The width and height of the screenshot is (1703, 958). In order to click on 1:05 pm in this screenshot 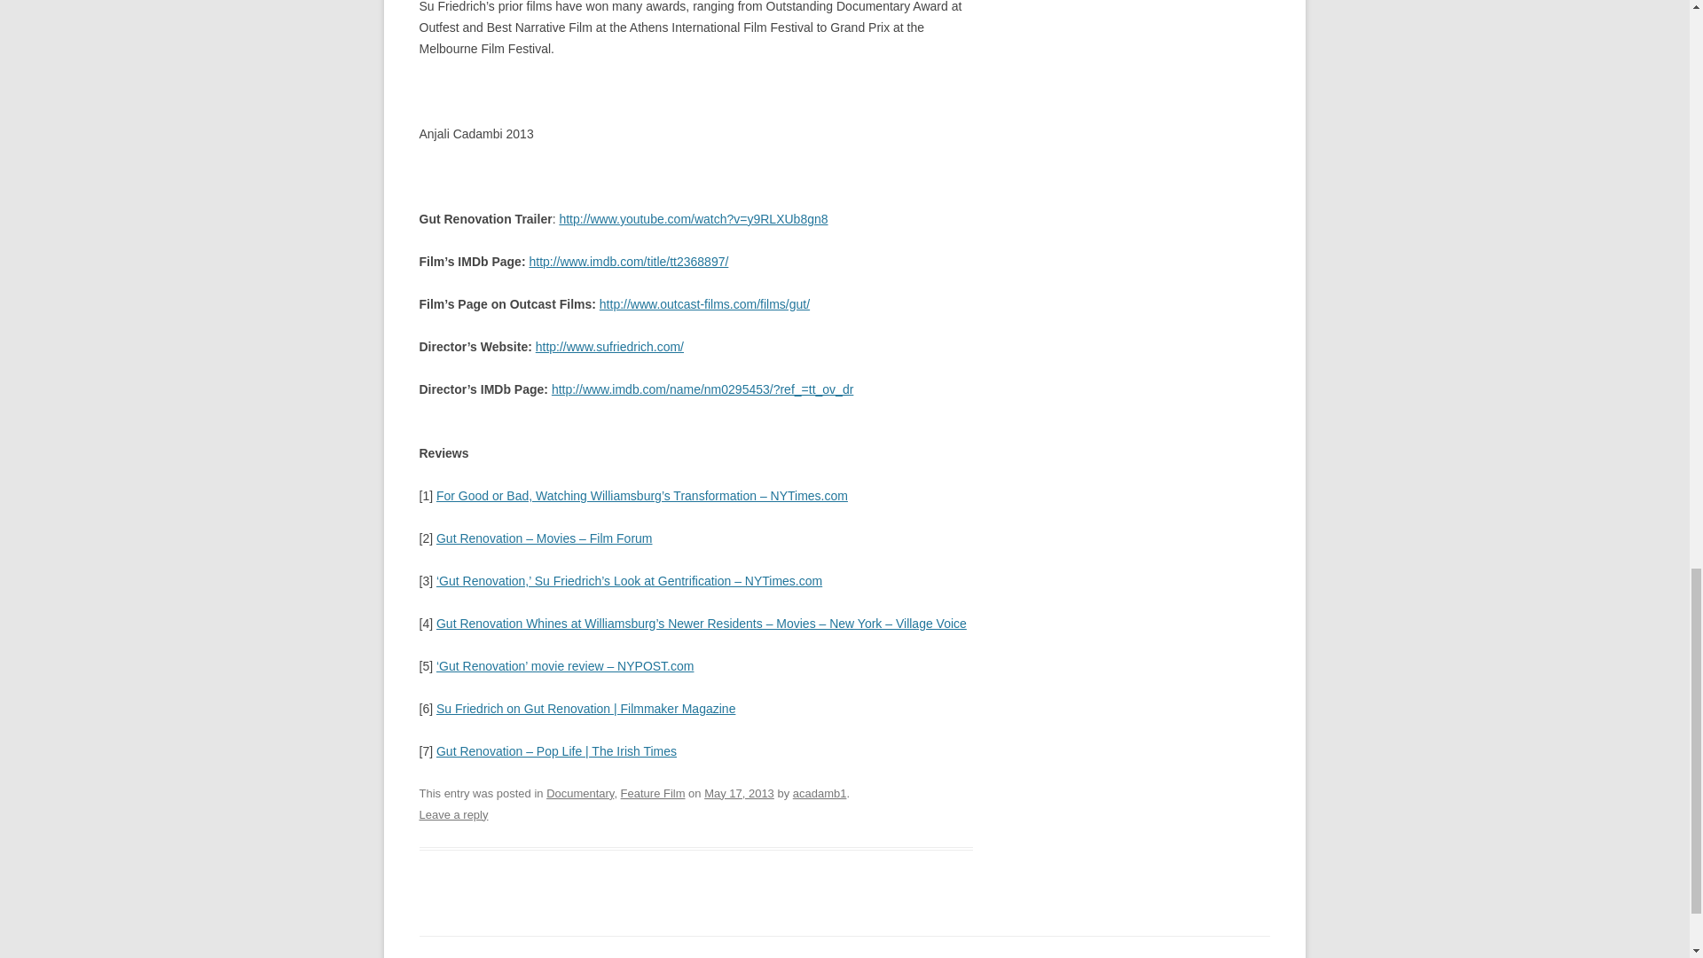, I will do `click(740, 793)`.